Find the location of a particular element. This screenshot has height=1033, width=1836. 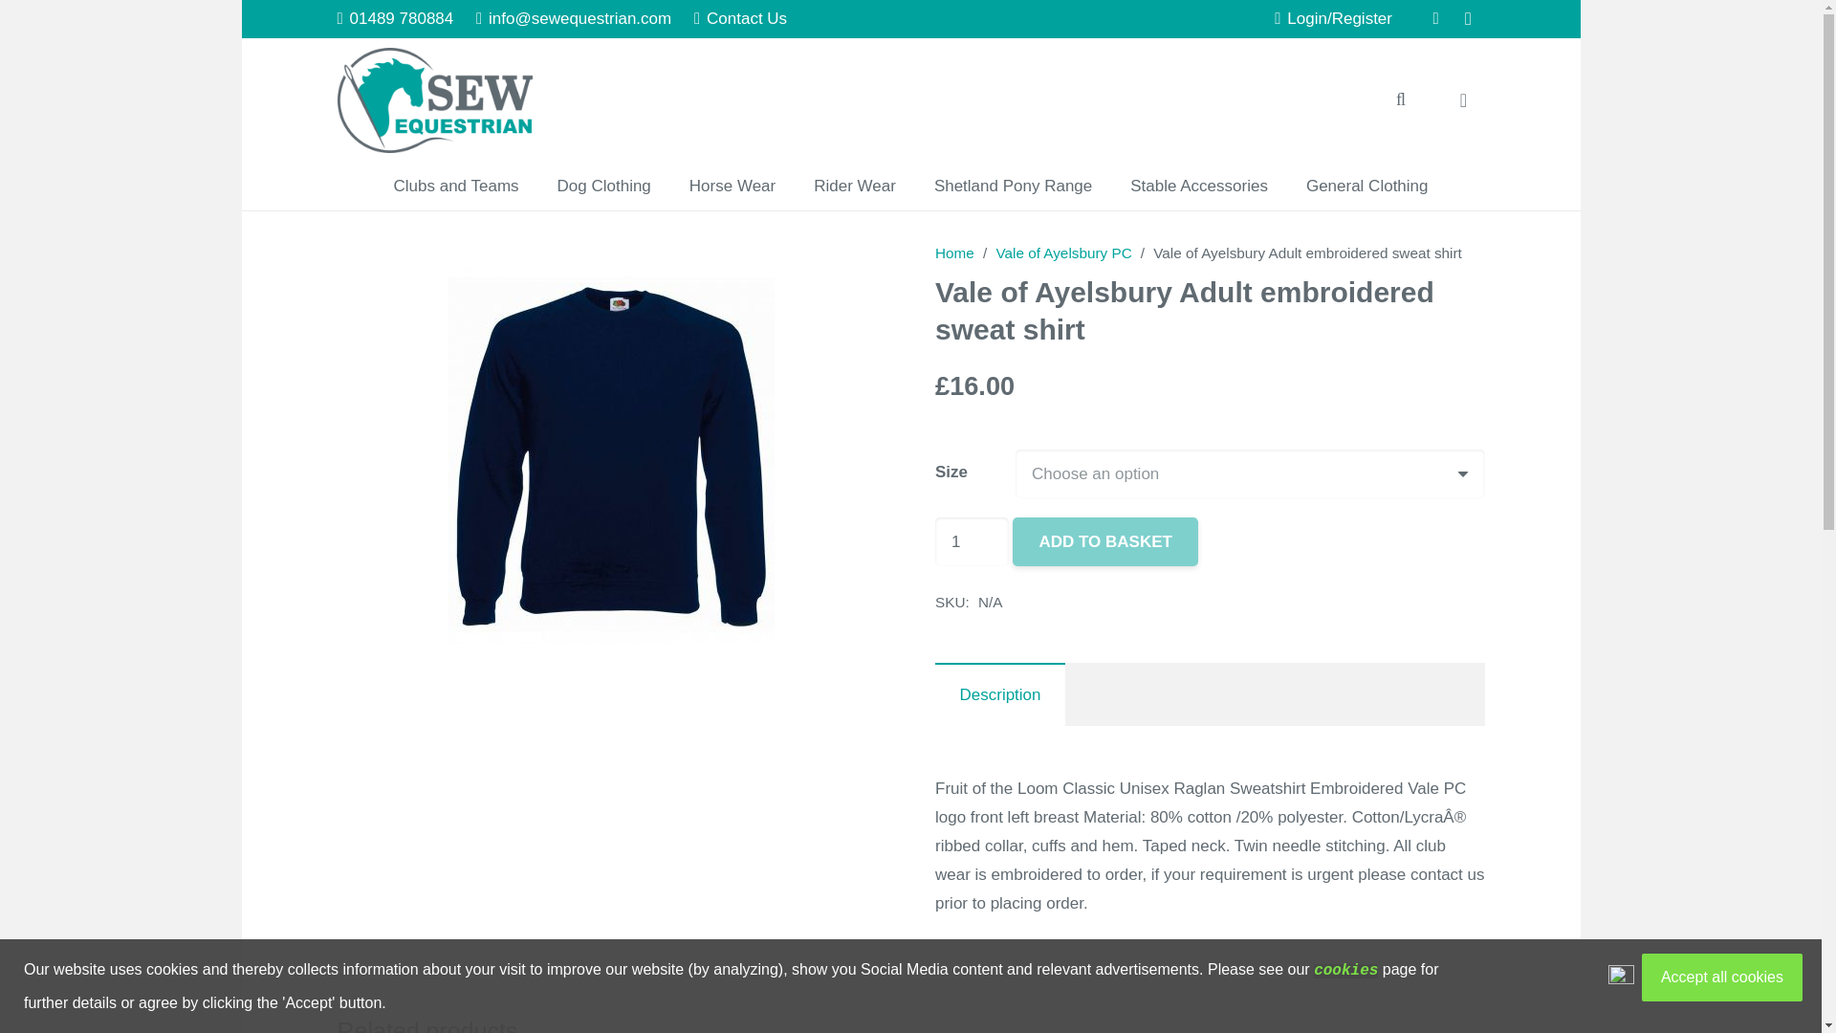

1 is located at coordinates (972, 541).